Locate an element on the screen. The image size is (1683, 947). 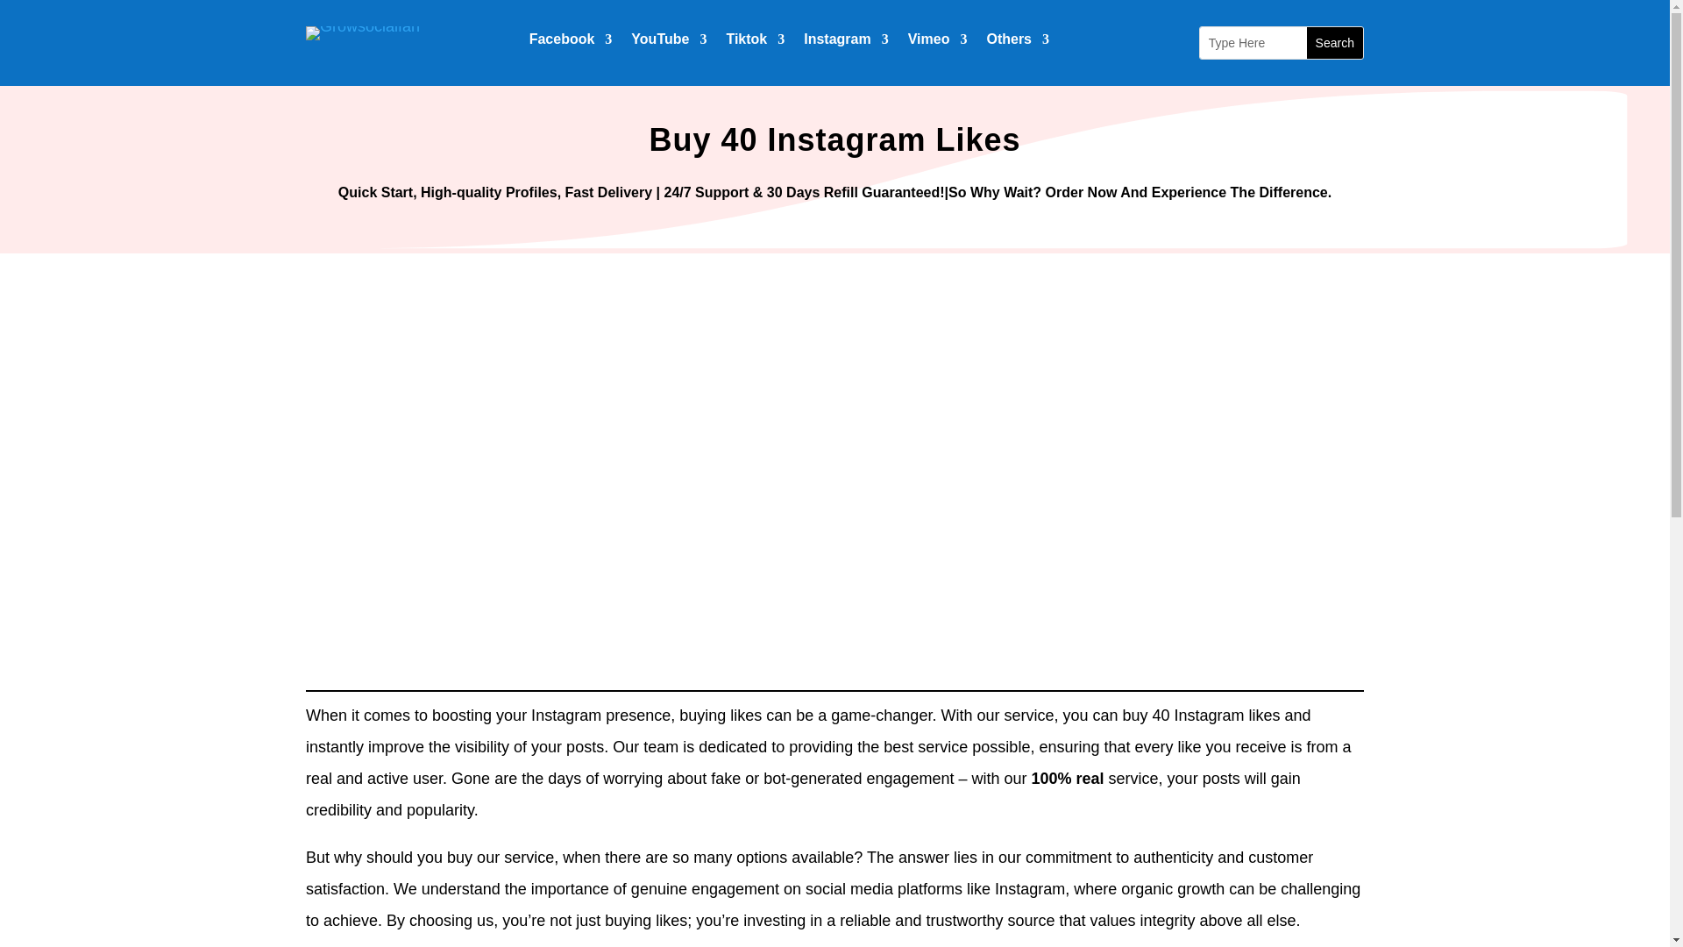
Search is located at coordinates (1335, 42).